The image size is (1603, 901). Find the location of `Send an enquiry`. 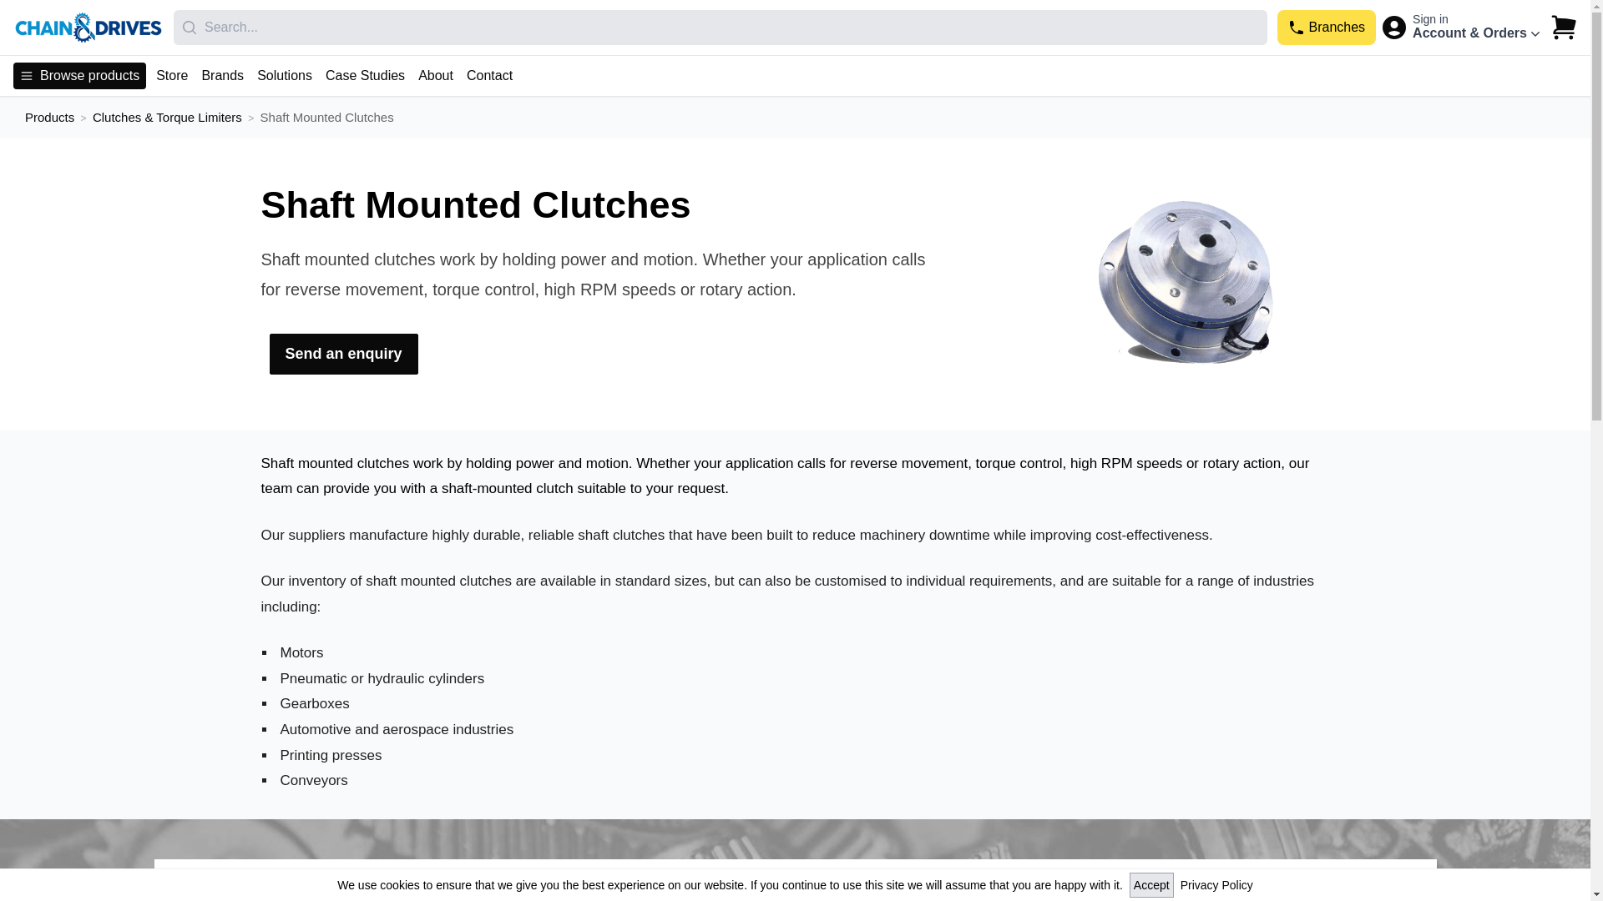

Send an enquiry is located at coordinates (342, 354).